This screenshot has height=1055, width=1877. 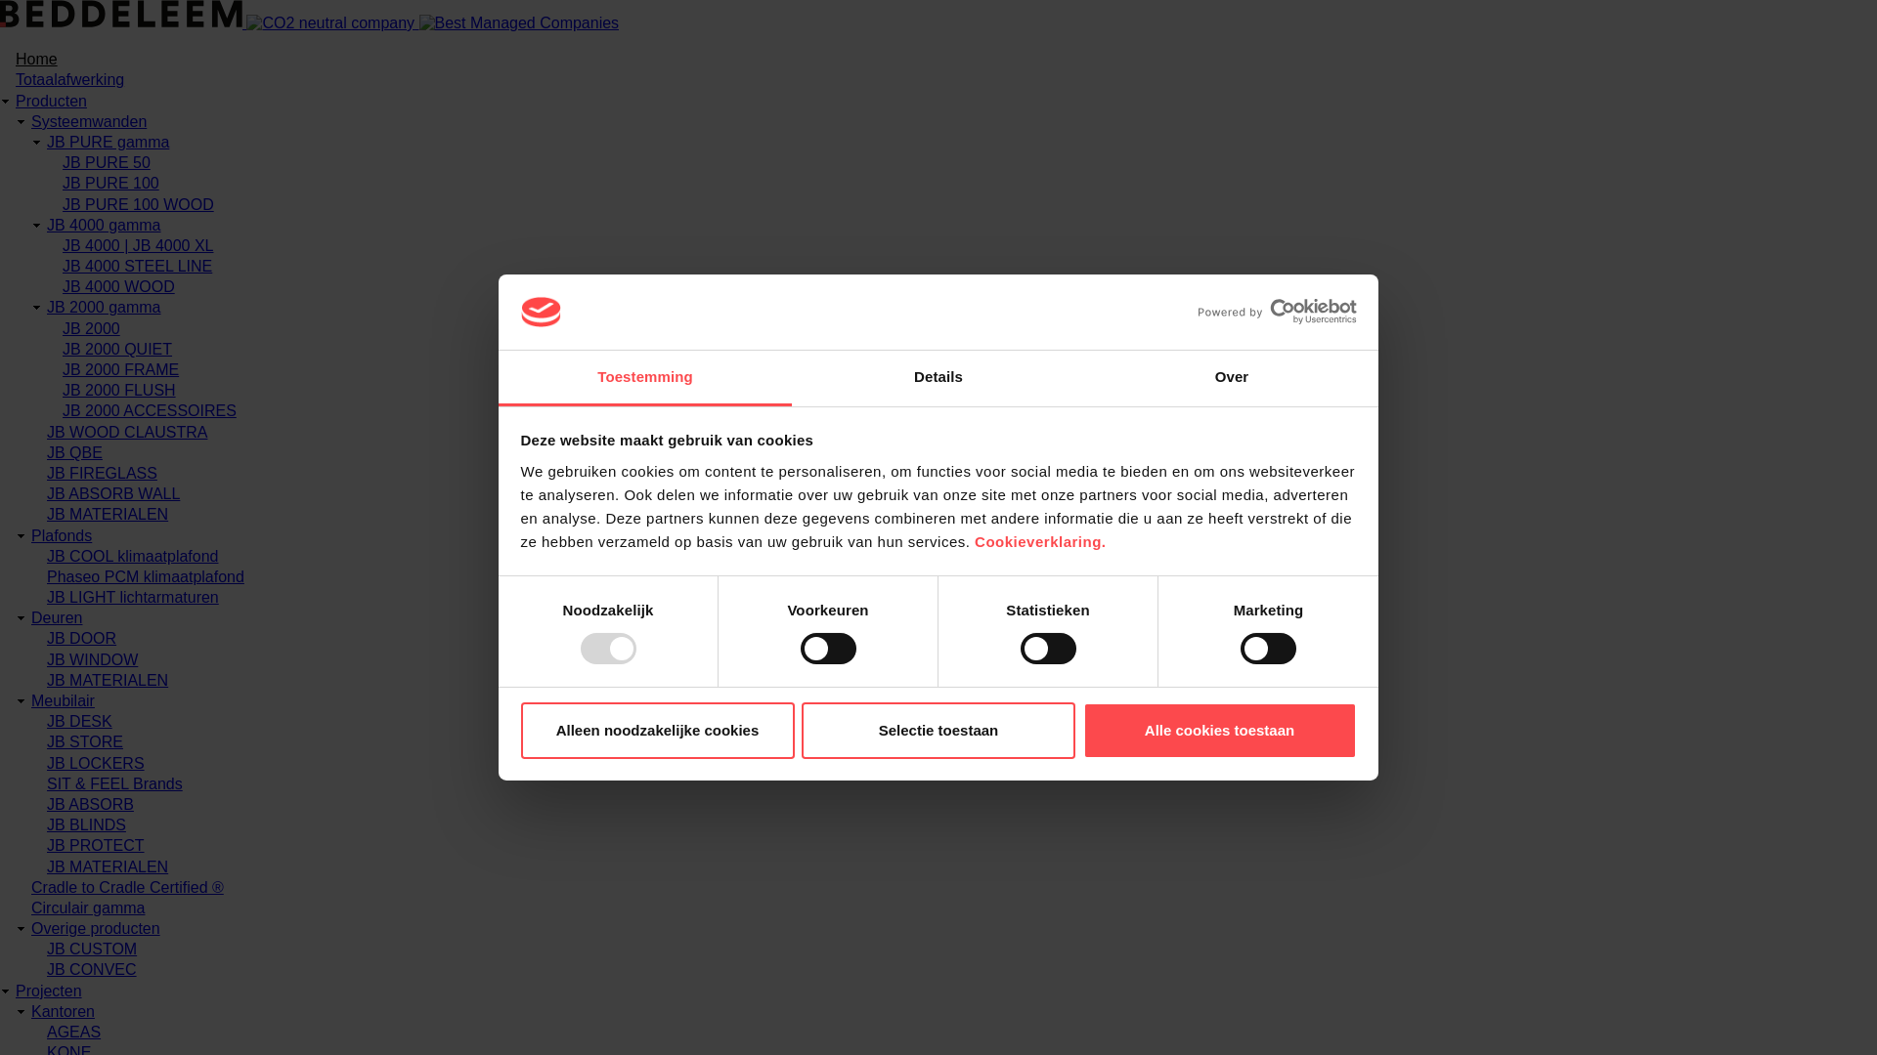 I want to click on JB 2000, so click(x=91, y=328).